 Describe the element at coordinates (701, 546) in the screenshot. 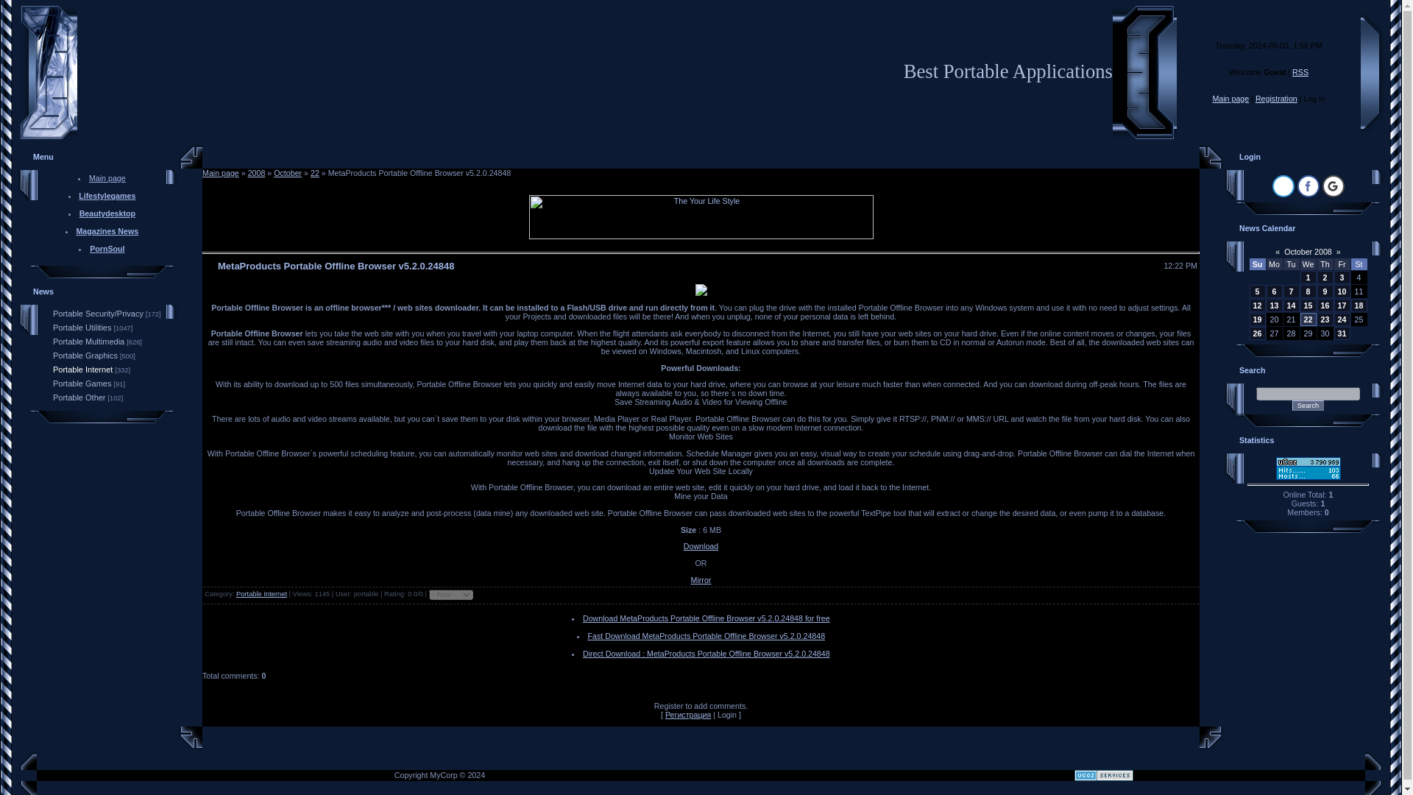

I see `Download` at that location.